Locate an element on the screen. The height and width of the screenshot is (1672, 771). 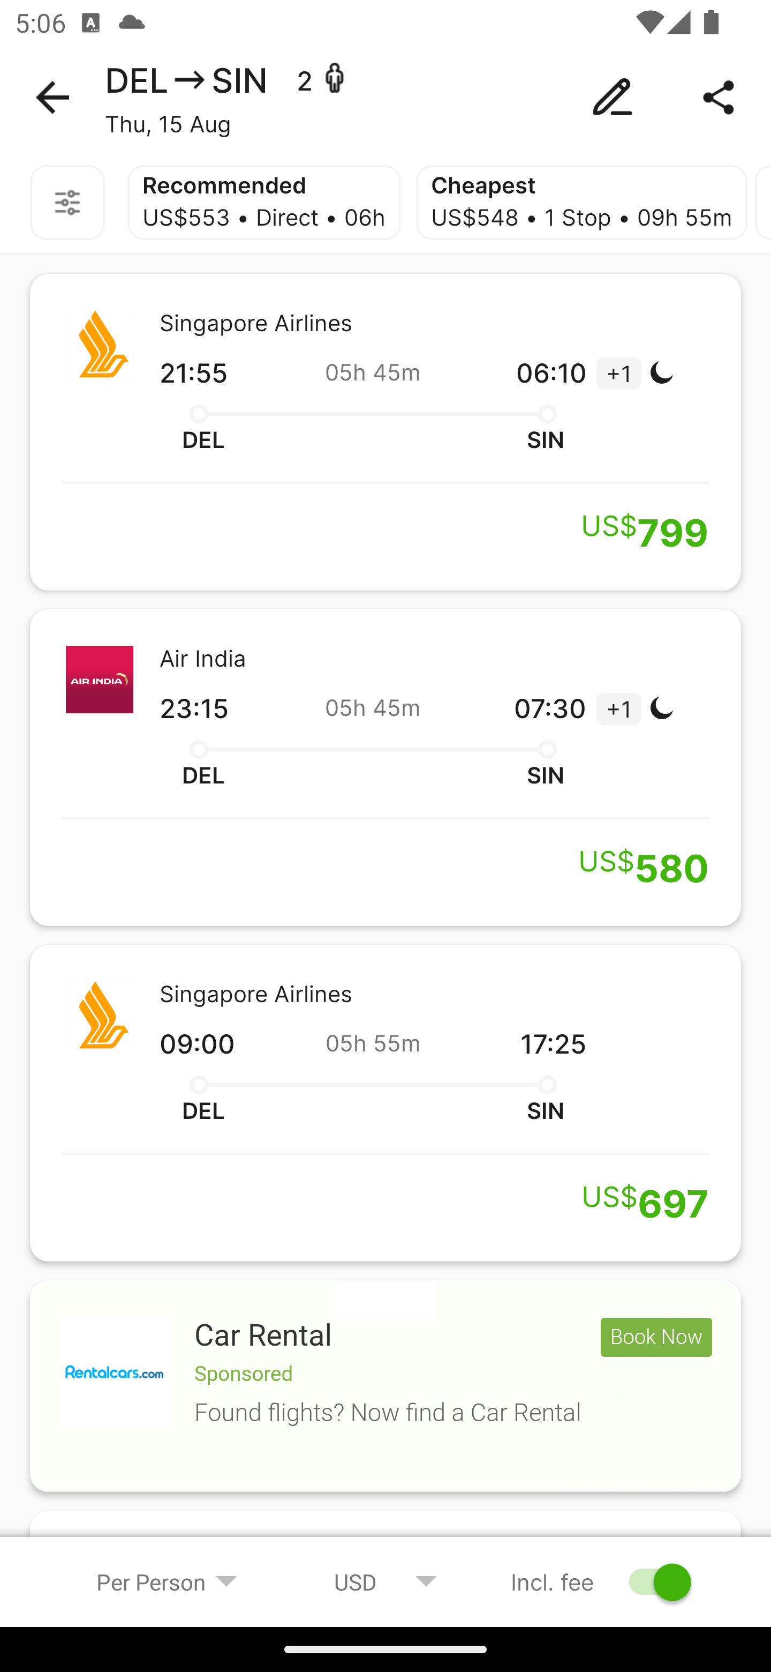
Air India 23:15 05h 45m 07:30 DEL SIN +1 is located at coordinates (385, 767).